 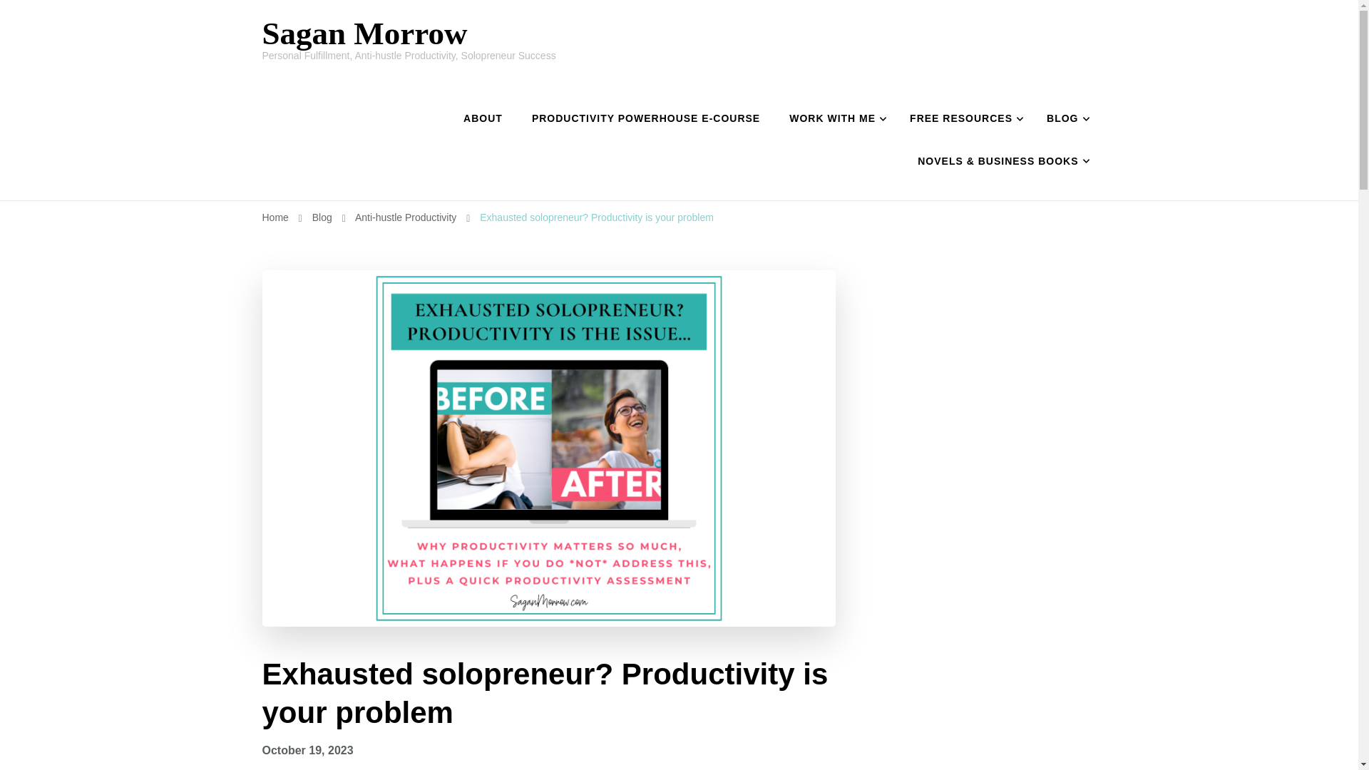 I want to click on WORK WITH ME, so click(x=834, y=118).